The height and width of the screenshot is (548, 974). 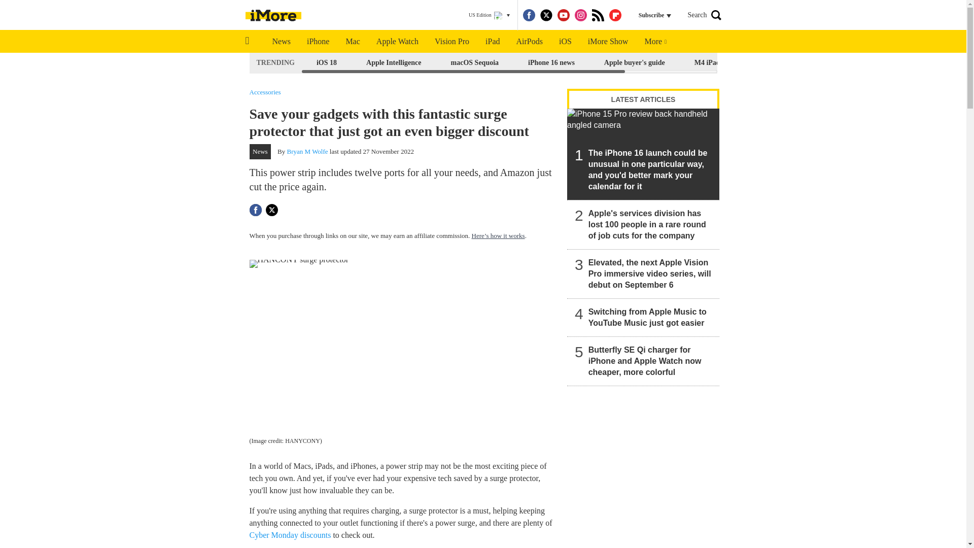 What do you see at coordinates (352, 42) in the screenshot?
I see `Mac` at bounding box center [352, 42].